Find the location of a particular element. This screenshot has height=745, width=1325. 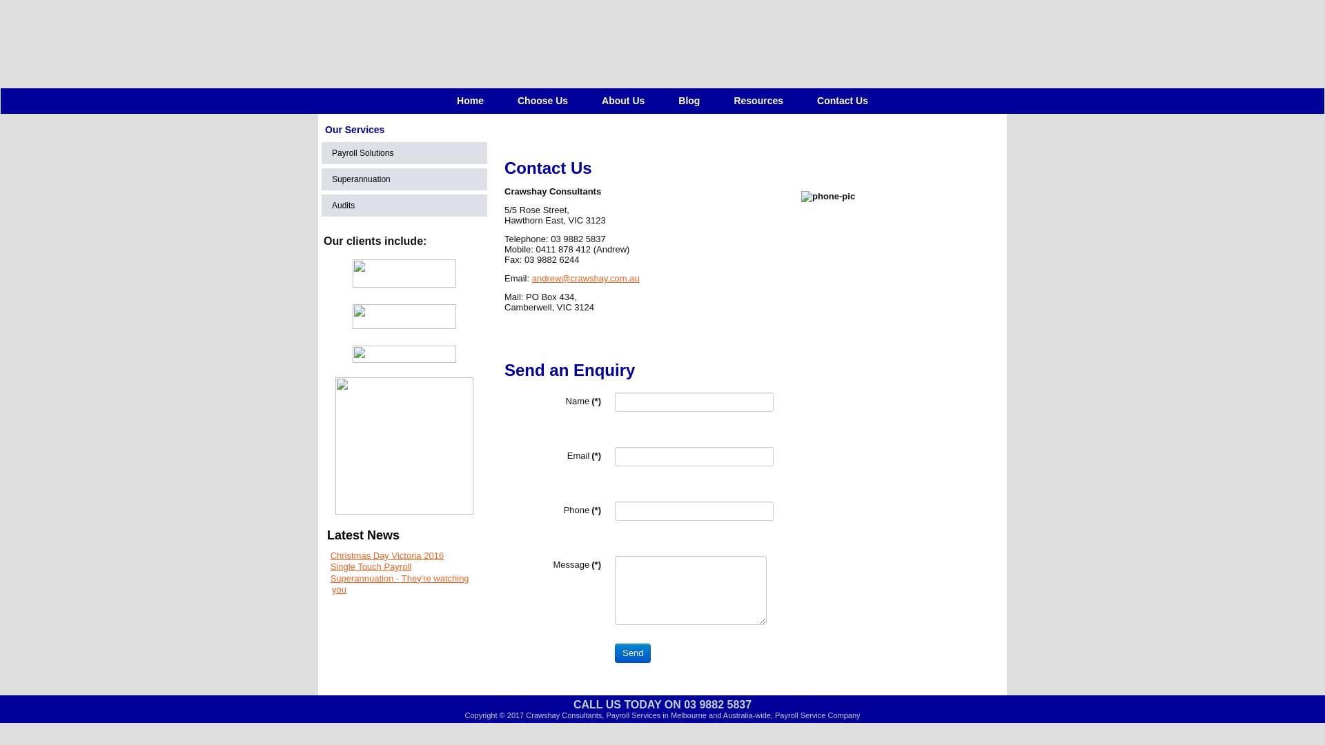

Payroll Solutions is located at coordinates (404, 153).